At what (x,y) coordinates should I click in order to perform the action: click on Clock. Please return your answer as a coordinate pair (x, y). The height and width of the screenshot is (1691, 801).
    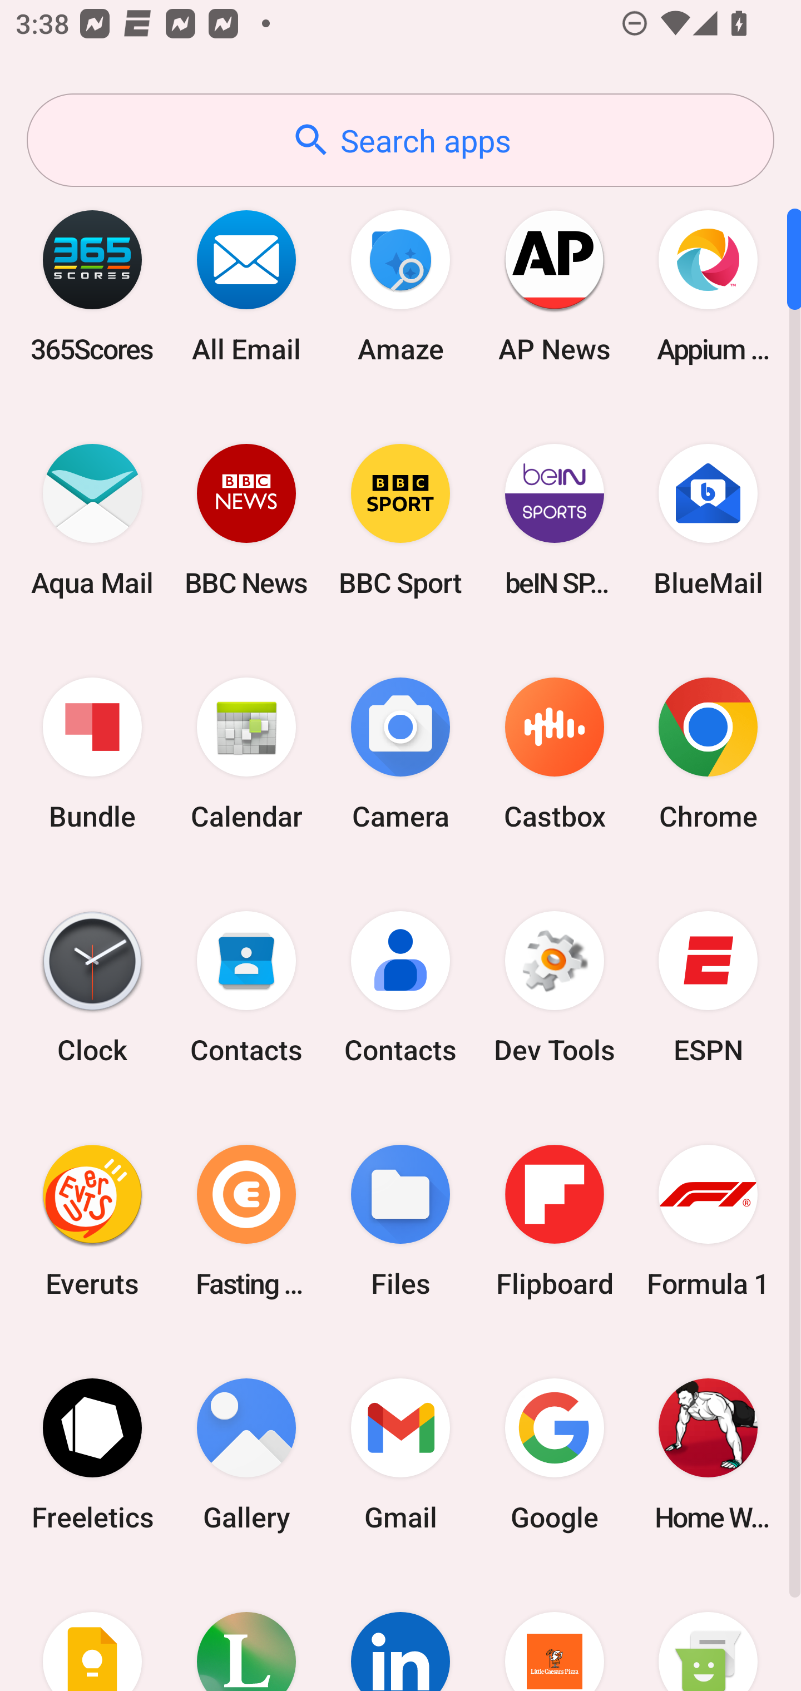
    Looking at the image, I should click on (92, 987).